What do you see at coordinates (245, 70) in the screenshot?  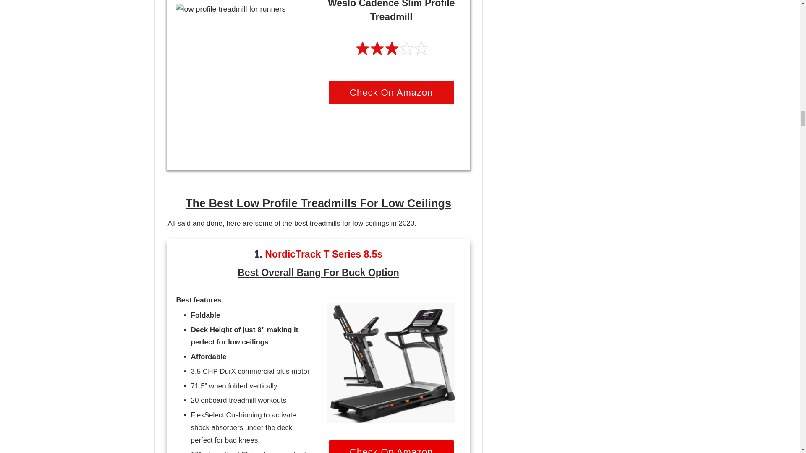 I see `best low profile treadmill for runners` at bounding box center [245, 70].